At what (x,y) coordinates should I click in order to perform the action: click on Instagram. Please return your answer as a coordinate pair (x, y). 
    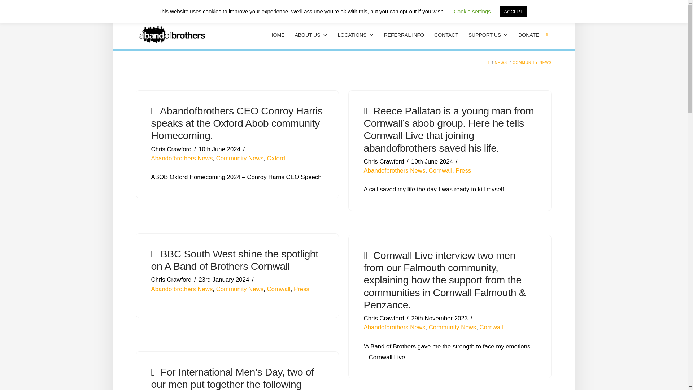
    Looking at the image, I should click on (546, 8).